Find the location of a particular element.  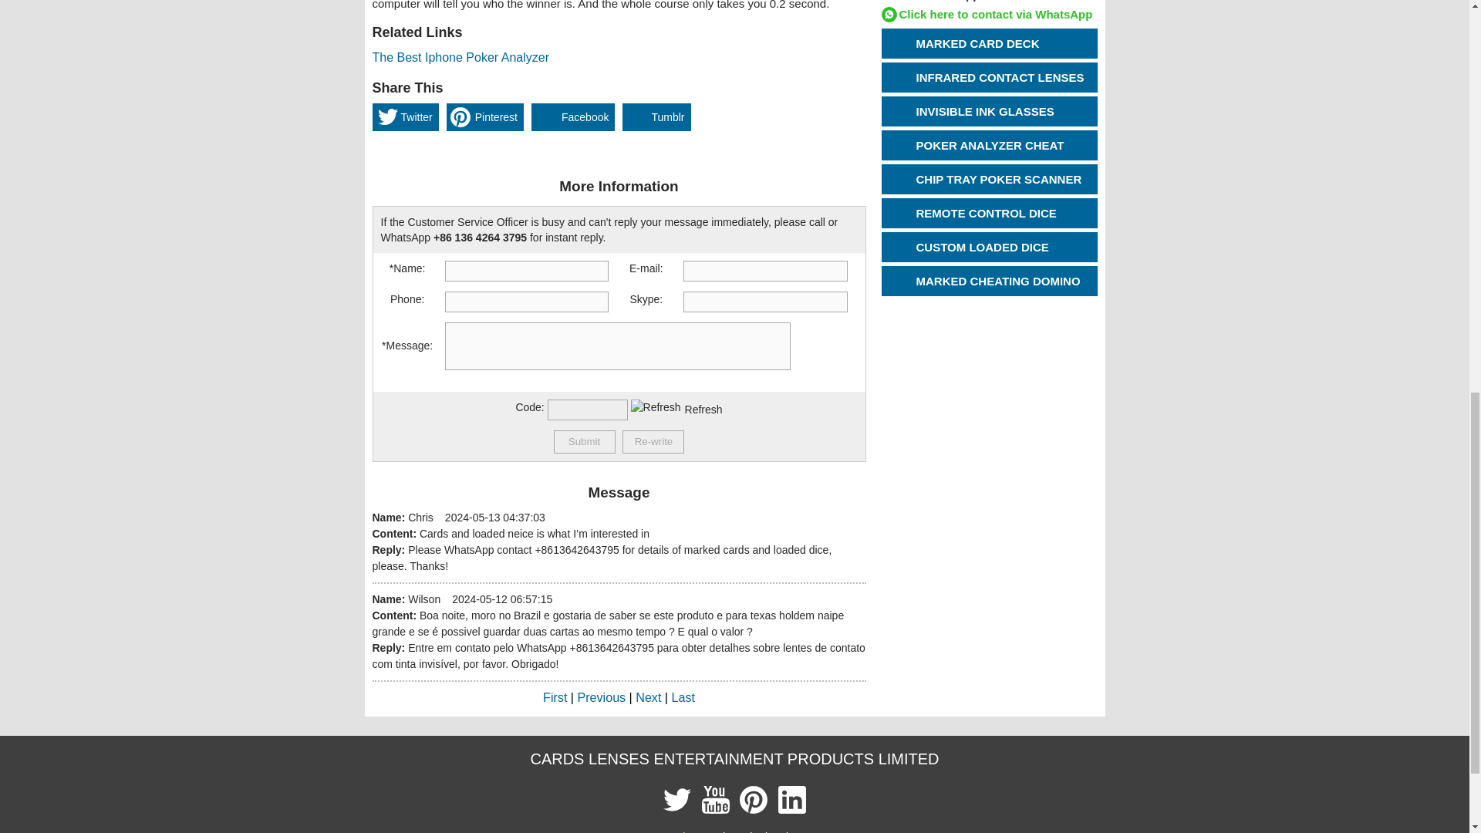

MARKED CARD DECK is located at coordinates (1003, 43).